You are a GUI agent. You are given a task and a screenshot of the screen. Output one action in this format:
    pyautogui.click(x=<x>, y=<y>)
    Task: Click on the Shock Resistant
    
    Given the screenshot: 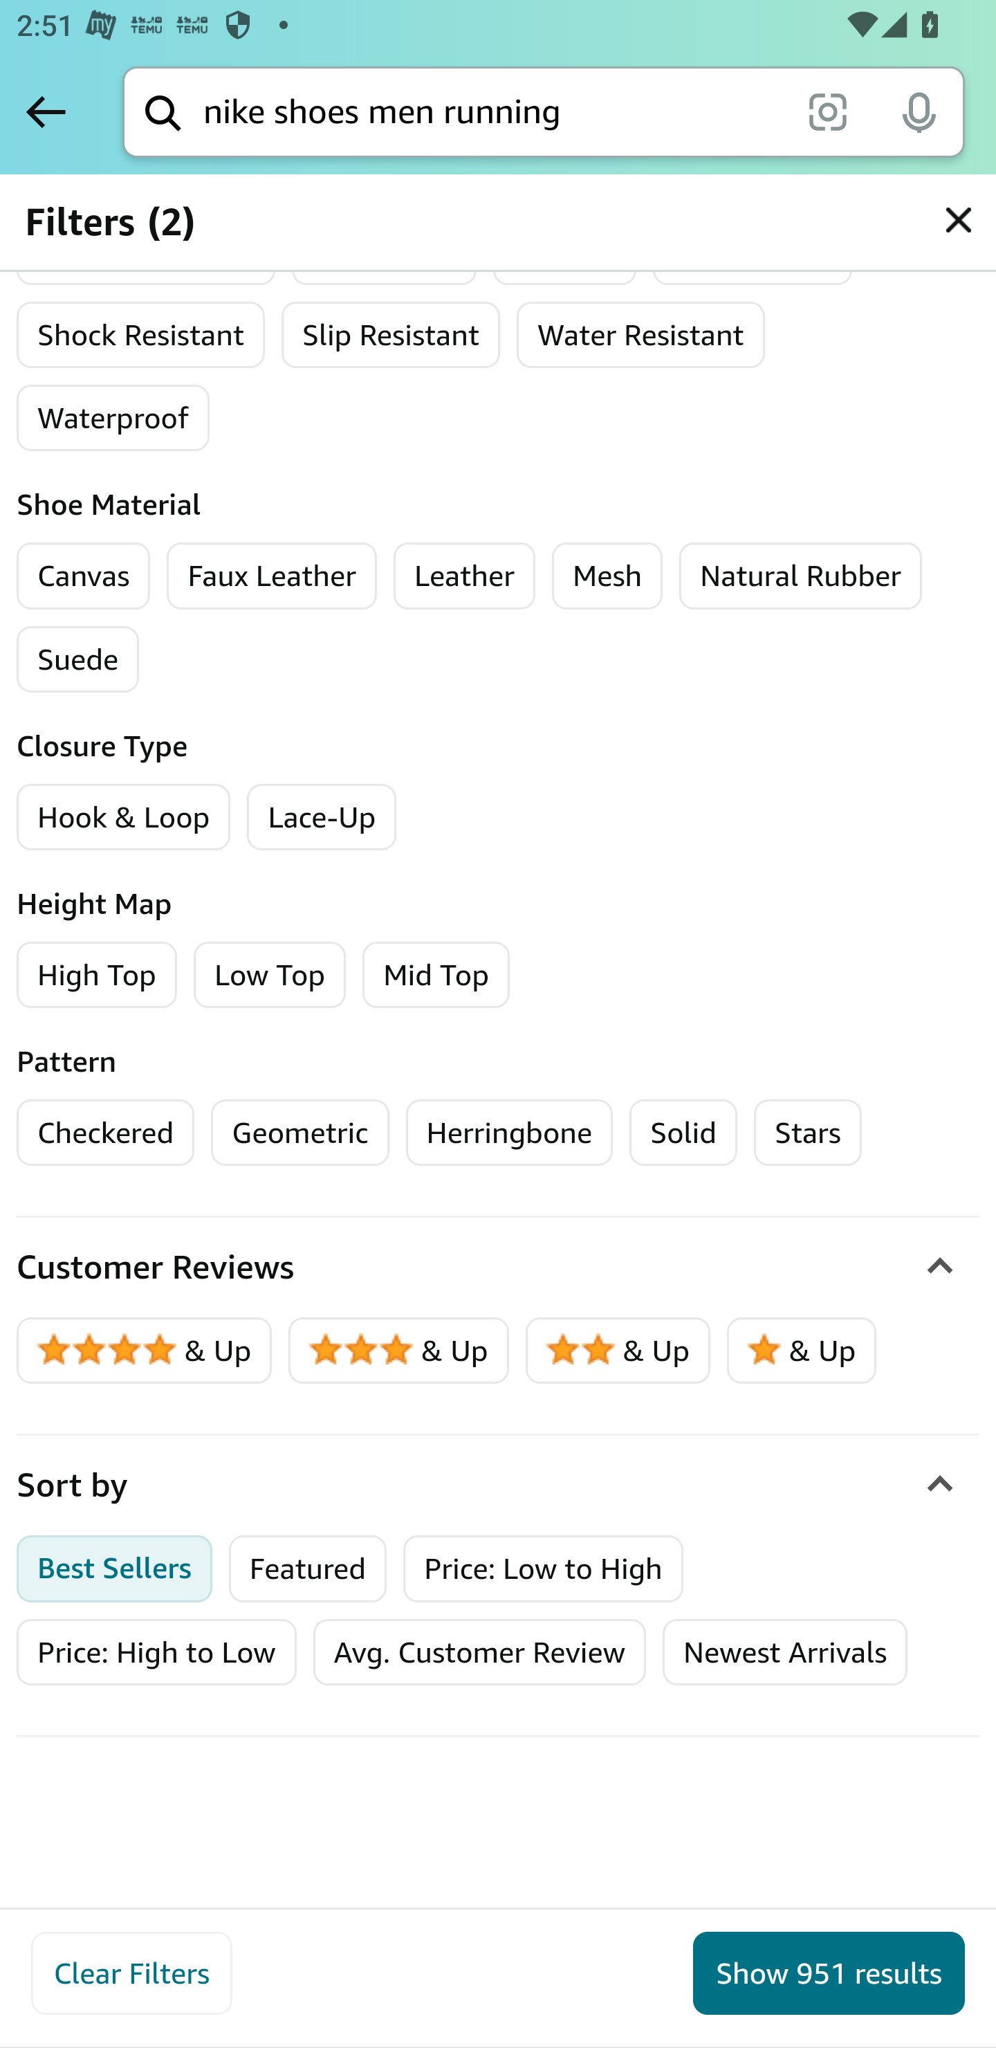 What is the action you would take?
    pyautogui.click(x=141, y=335)
    